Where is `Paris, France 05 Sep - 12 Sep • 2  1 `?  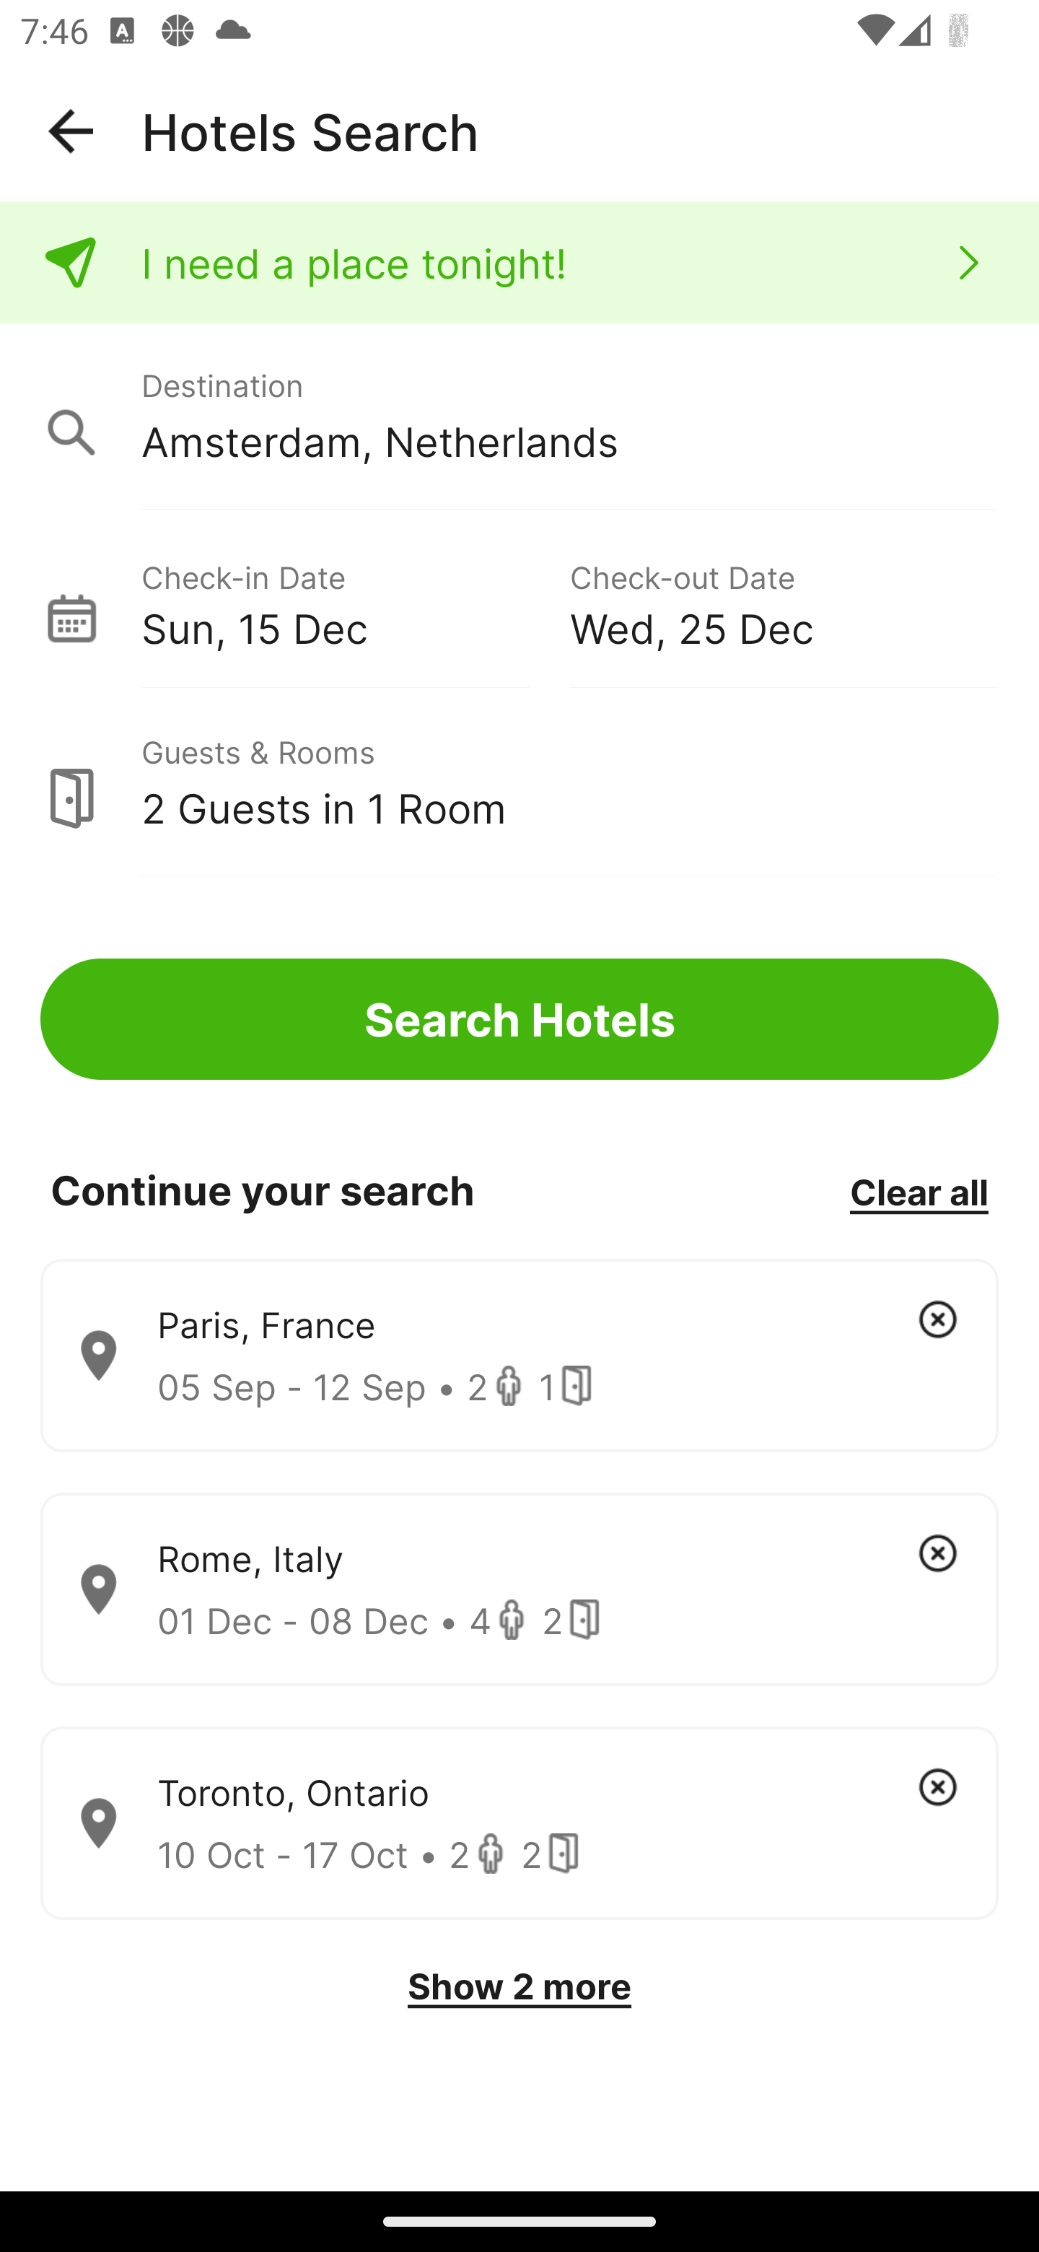 Paris, France 05 Sep - 12 Sep • 2  1  is located at coordinates (519, 1356).